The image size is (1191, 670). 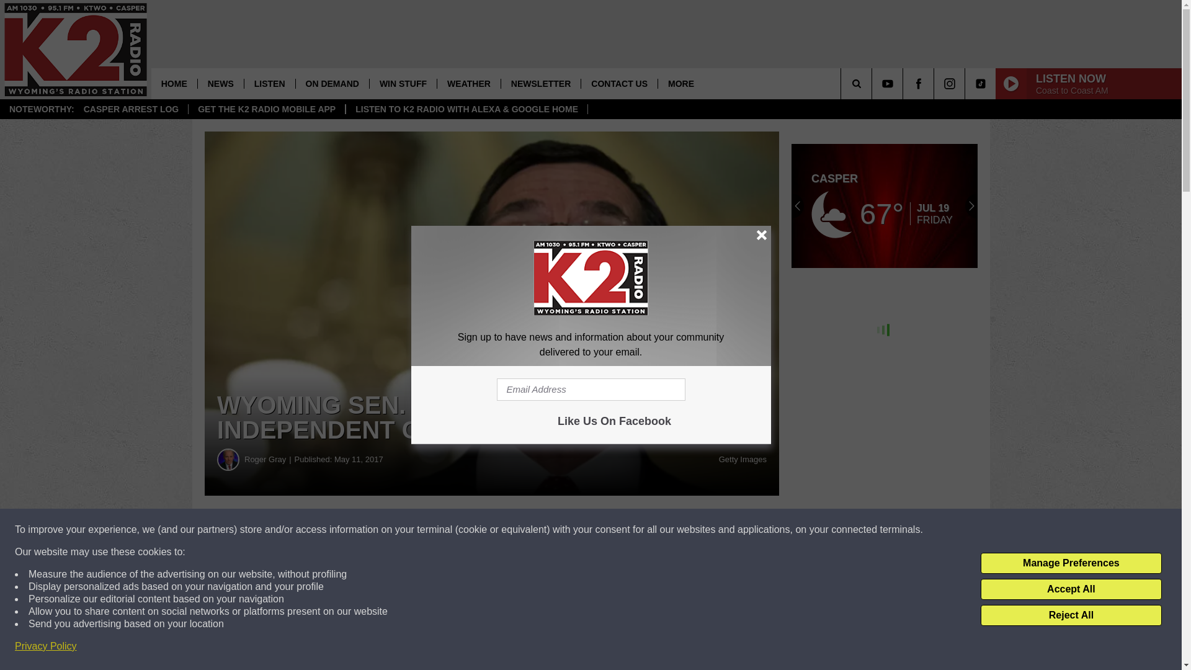 I want to click on NEWS, so click(x=221, y=83).